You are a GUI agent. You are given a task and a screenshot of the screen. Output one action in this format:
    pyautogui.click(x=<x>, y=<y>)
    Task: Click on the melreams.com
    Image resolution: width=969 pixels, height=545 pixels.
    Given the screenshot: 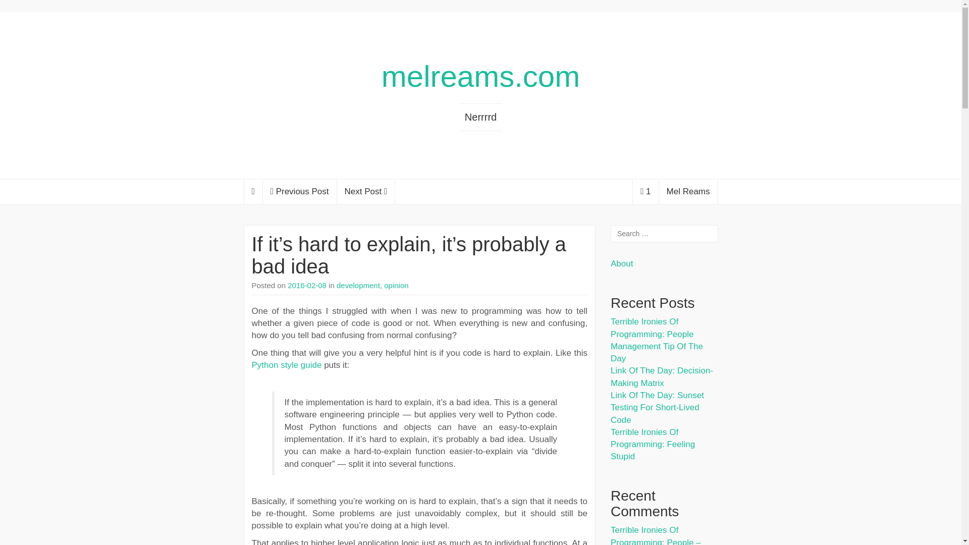 What is the action you would take?
    pyautogui.click(x=480, y=76)
    